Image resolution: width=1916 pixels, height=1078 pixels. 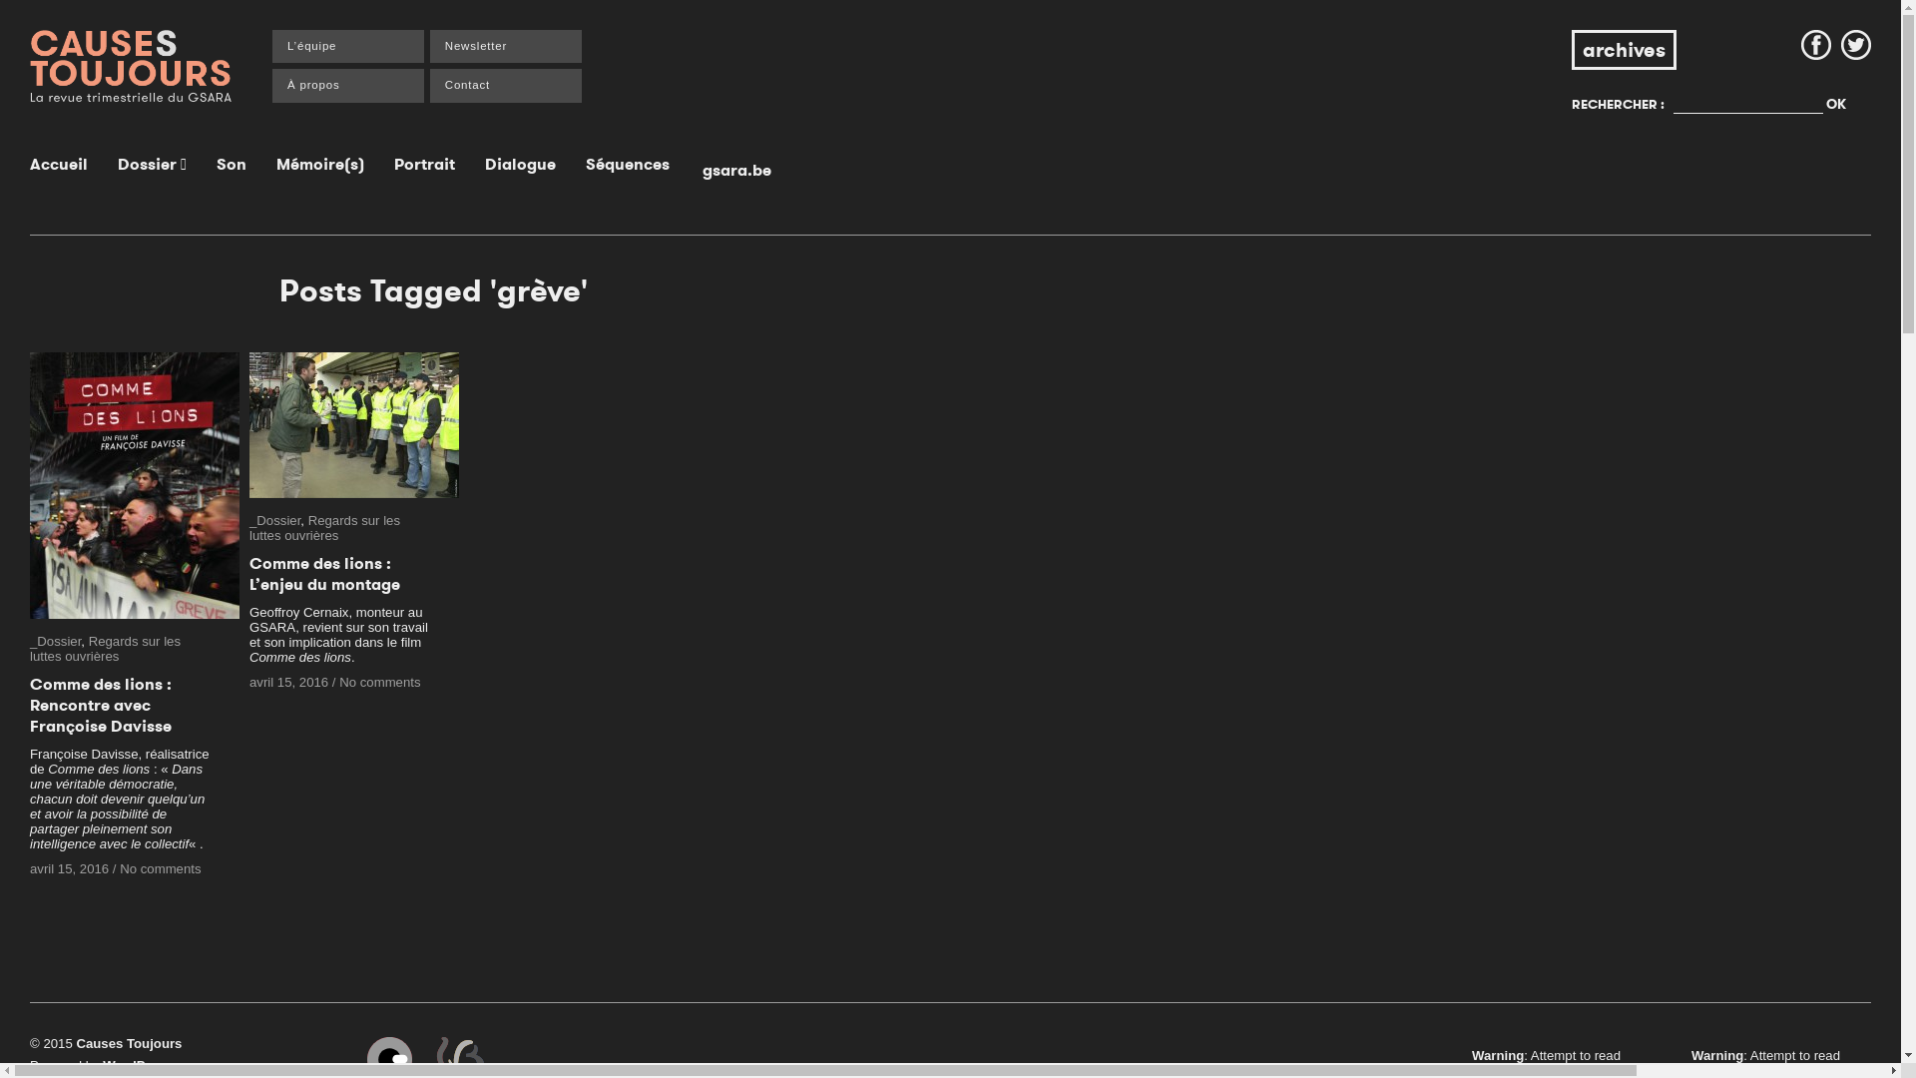 What do you see at coordinates (1625, 50) in the screenshot?
I see `archives` at bounding box center [1625, 50].